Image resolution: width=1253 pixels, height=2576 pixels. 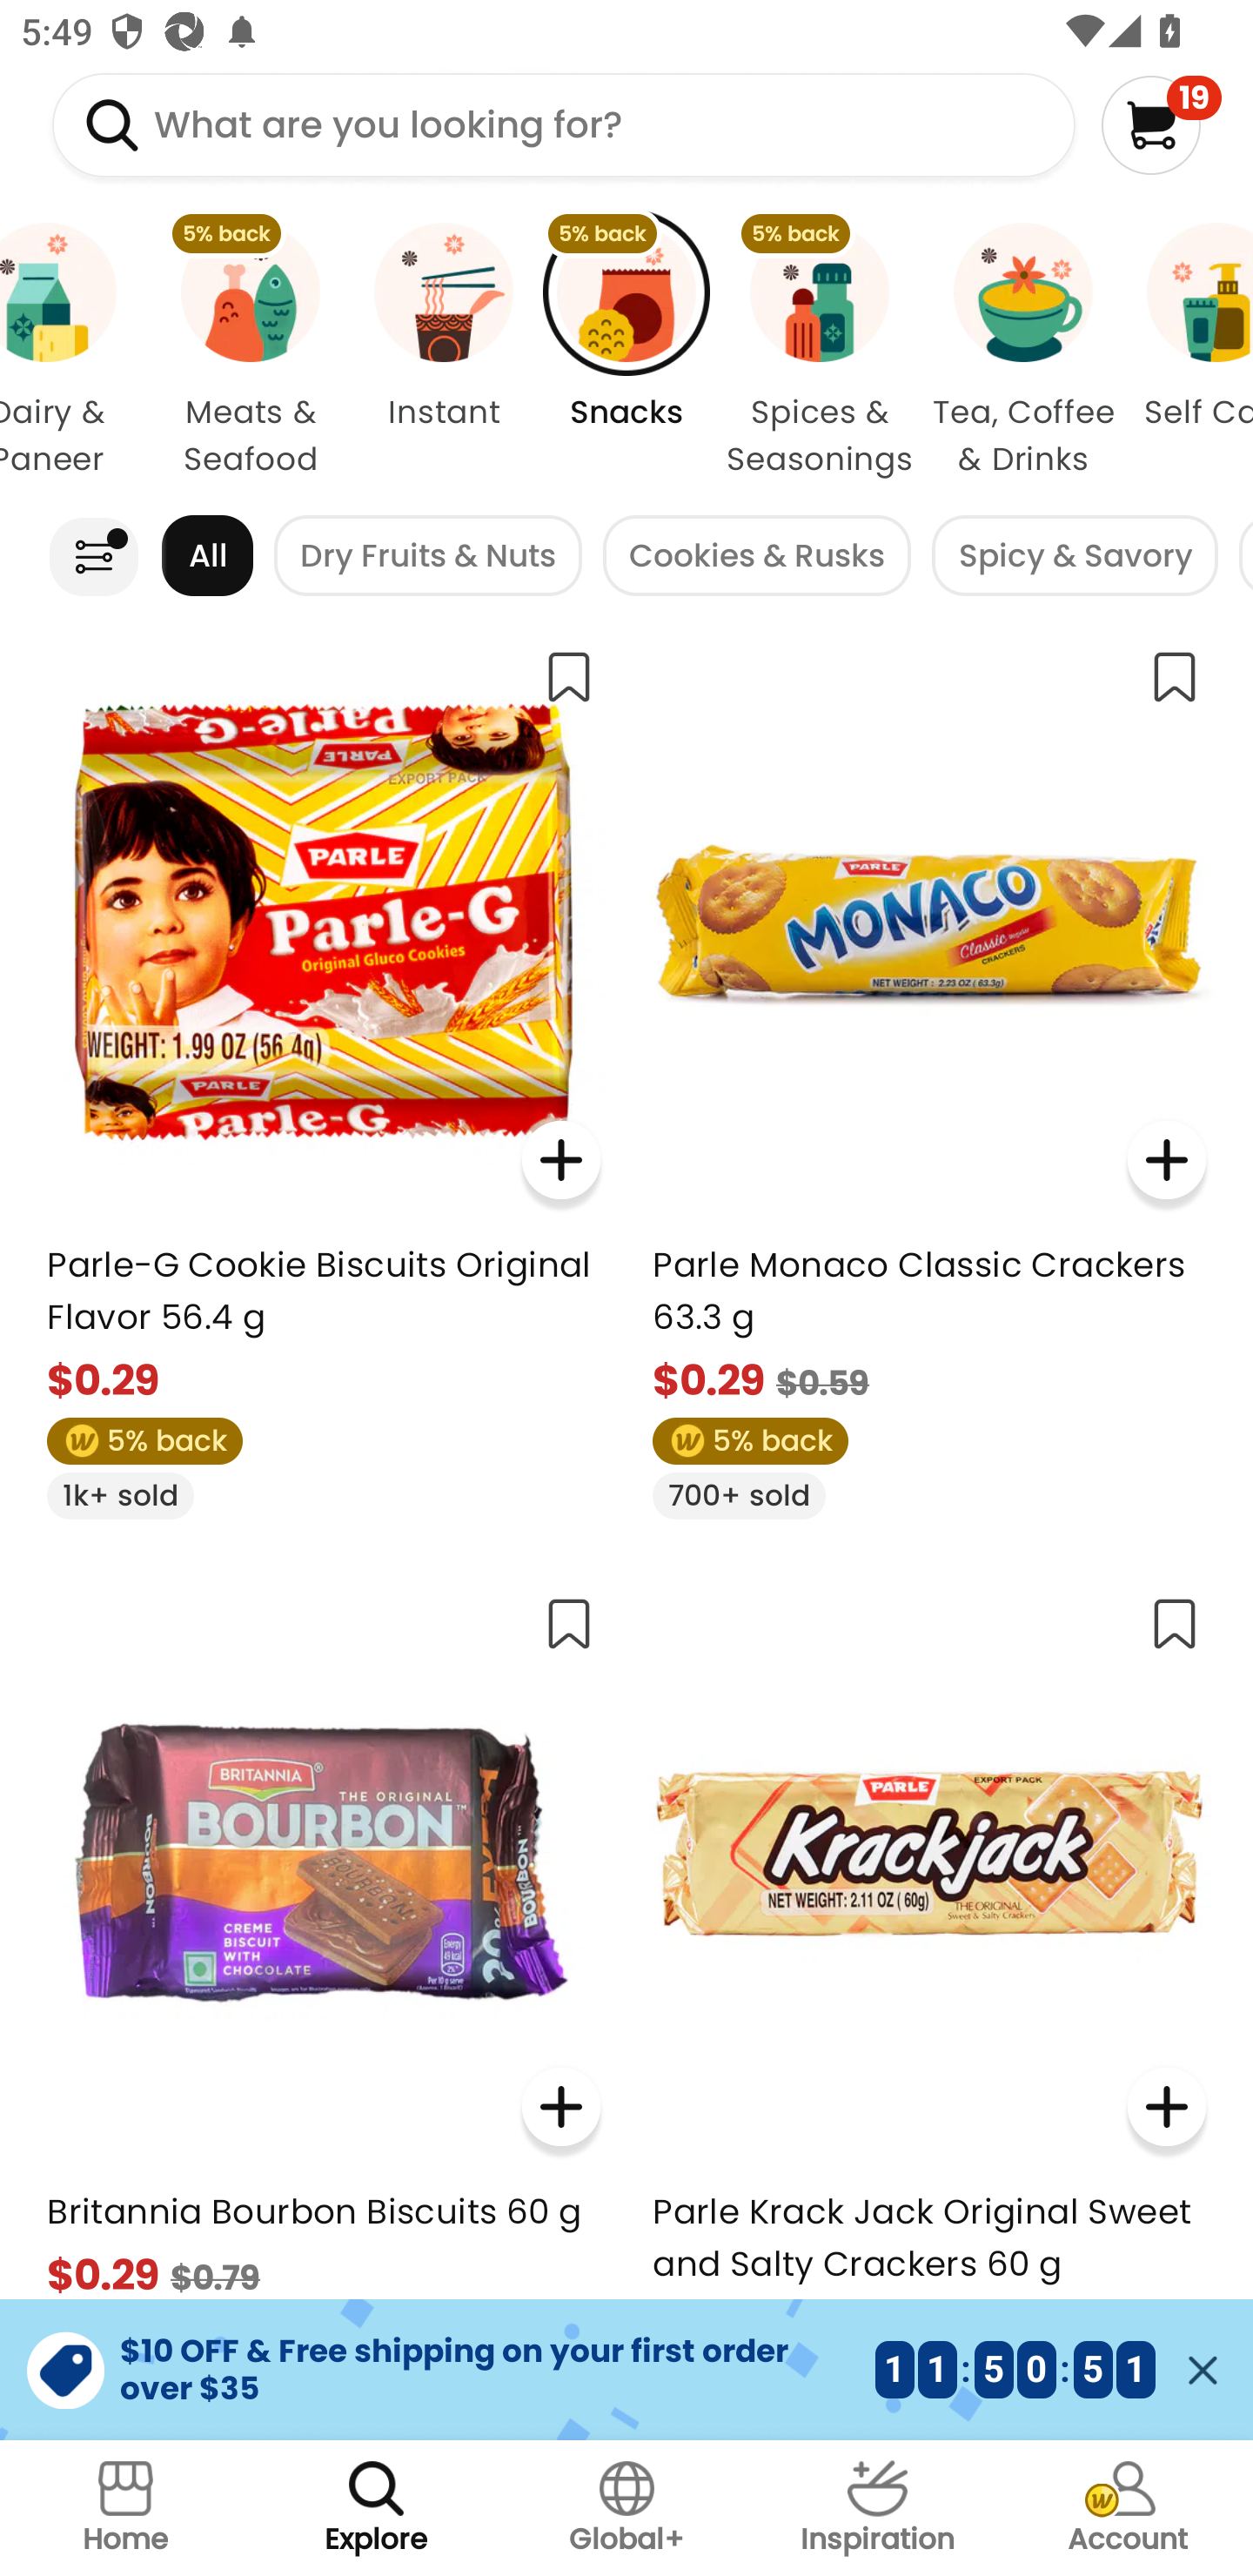 What do you see at coordinates (428, 555) in the screenshot?
I see `Dry Fruits & Nuts` at bounding box center [428, 555].